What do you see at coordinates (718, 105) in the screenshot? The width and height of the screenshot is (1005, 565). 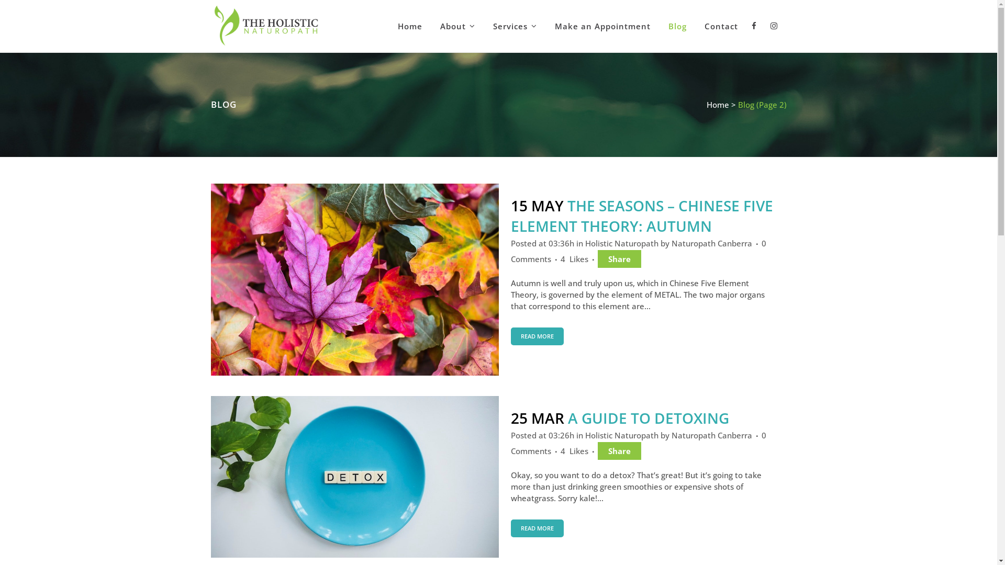 I see `Home` at bounding box center [718, 105].